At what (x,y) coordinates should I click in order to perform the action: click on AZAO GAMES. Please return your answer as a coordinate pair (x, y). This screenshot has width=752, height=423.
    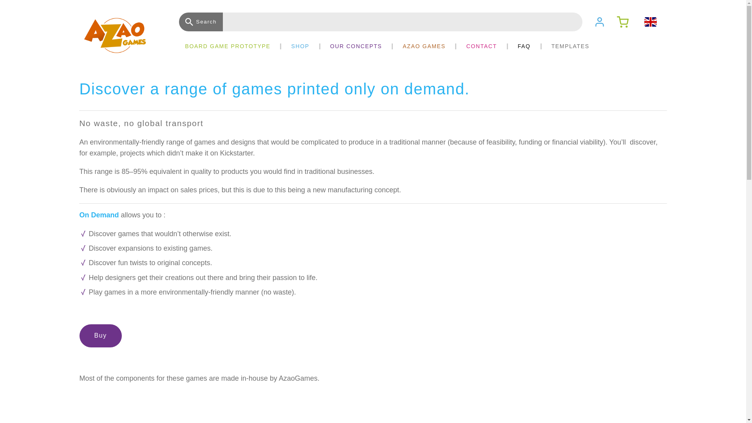
    Looking at the image, I should click on (424, 46).